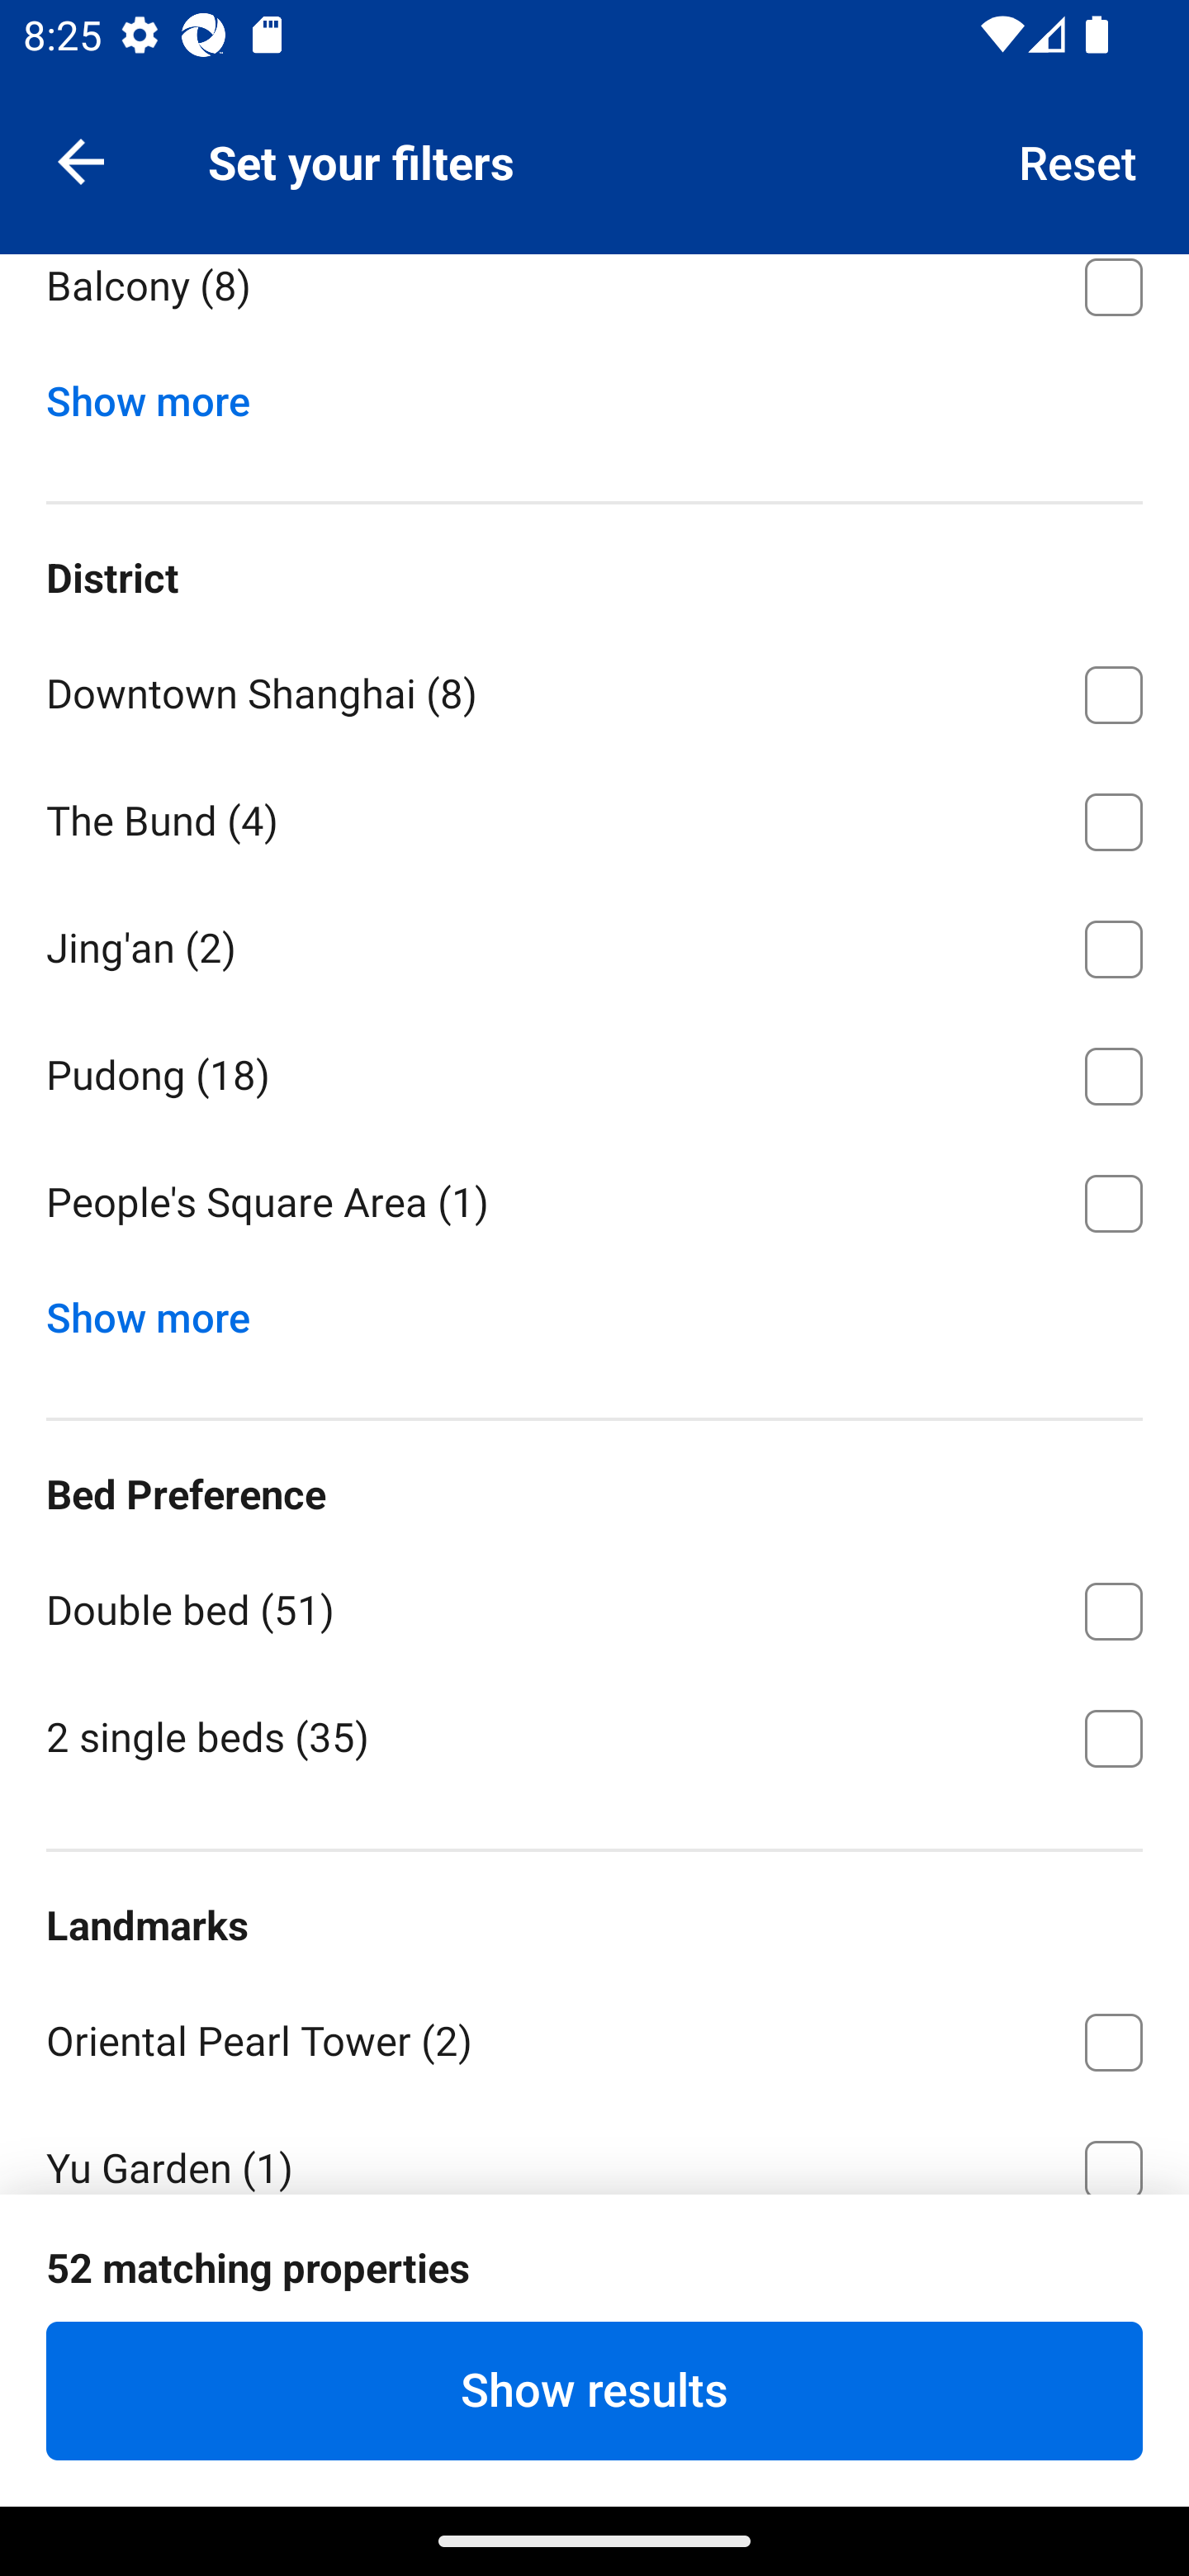 The height and width of the screenshot is (2576, 1189). Describe the element at coordinates (594, 2294) in the screenshot. I see `Shanghai Museum ⁦(3)` at that location.